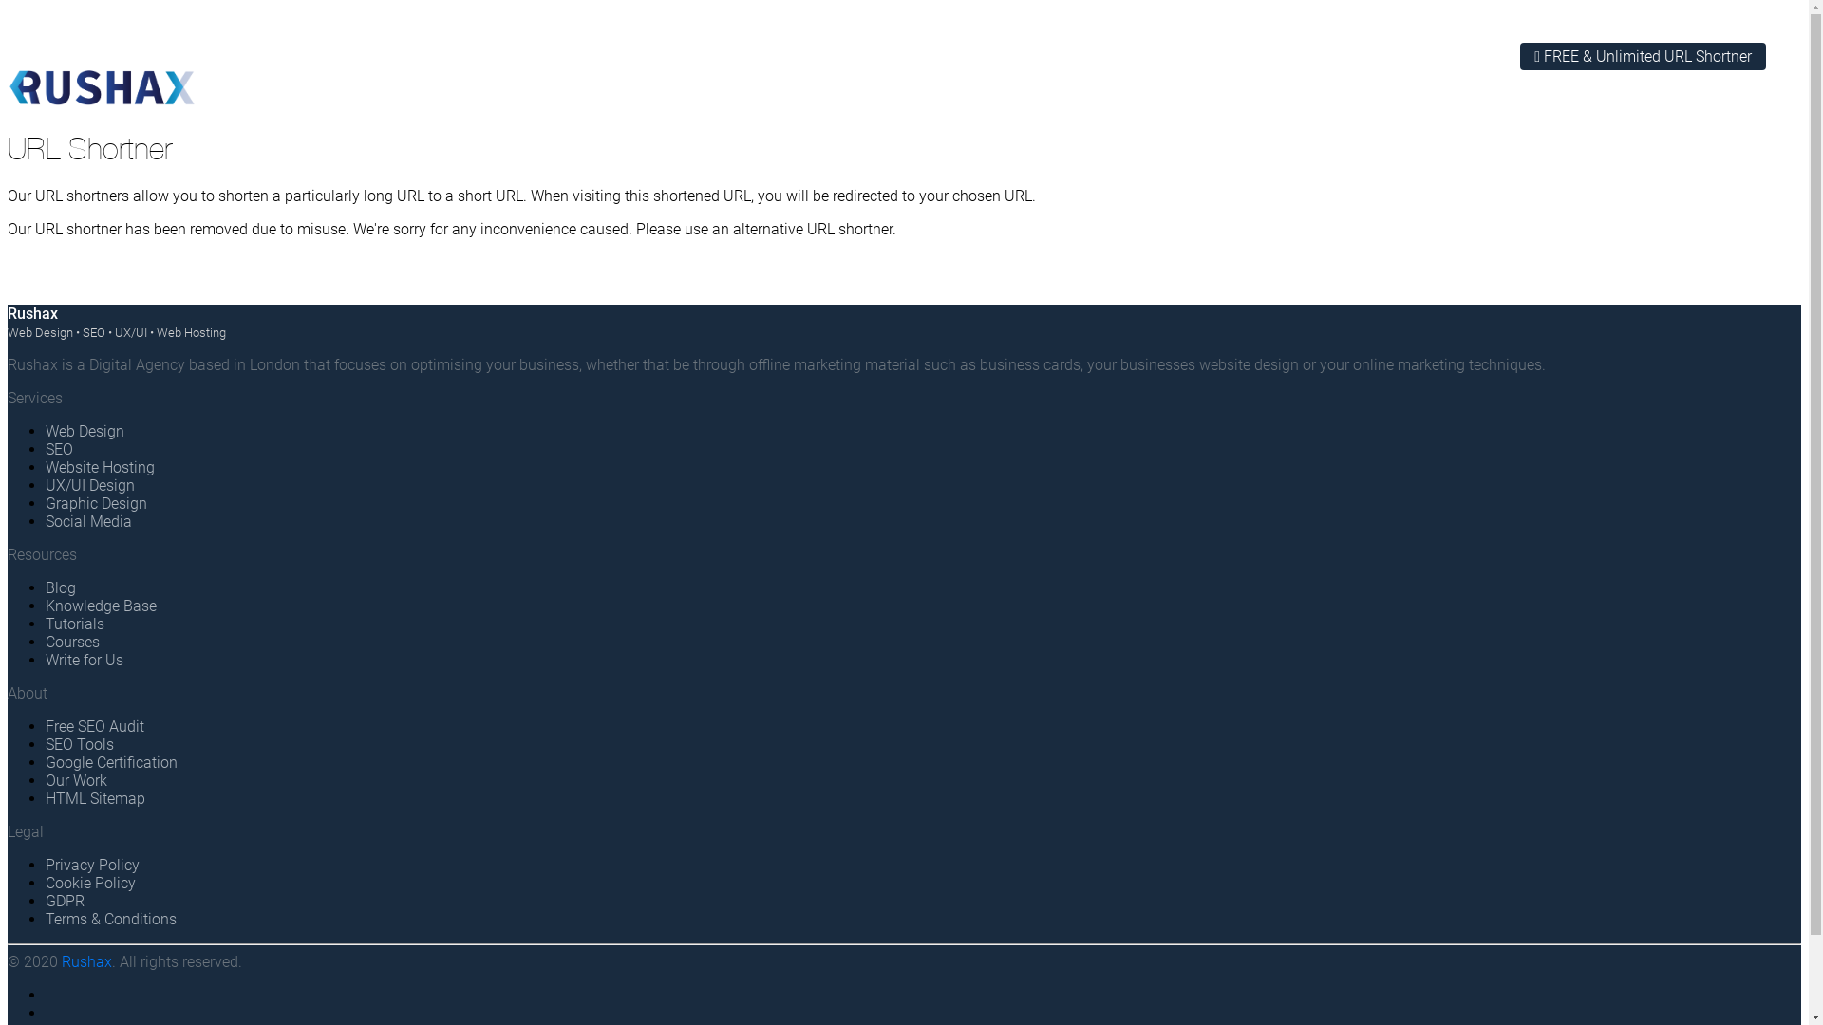 This screenshot has width=1823, height=1025. What do you see at coordinates (61, 588) in the screenshot?
I see `Blog` at bounding box center [61, 588].